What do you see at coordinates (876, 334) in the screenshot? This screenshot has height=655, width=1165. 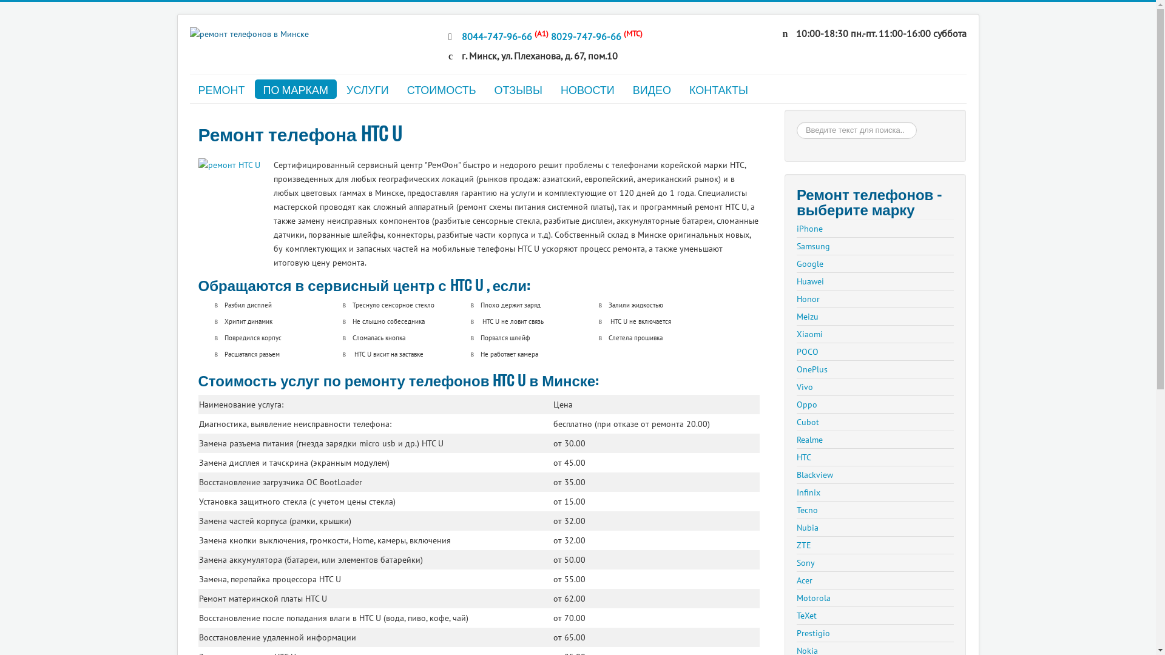 I see `Xiaomi` at bounding box center [876, 334].